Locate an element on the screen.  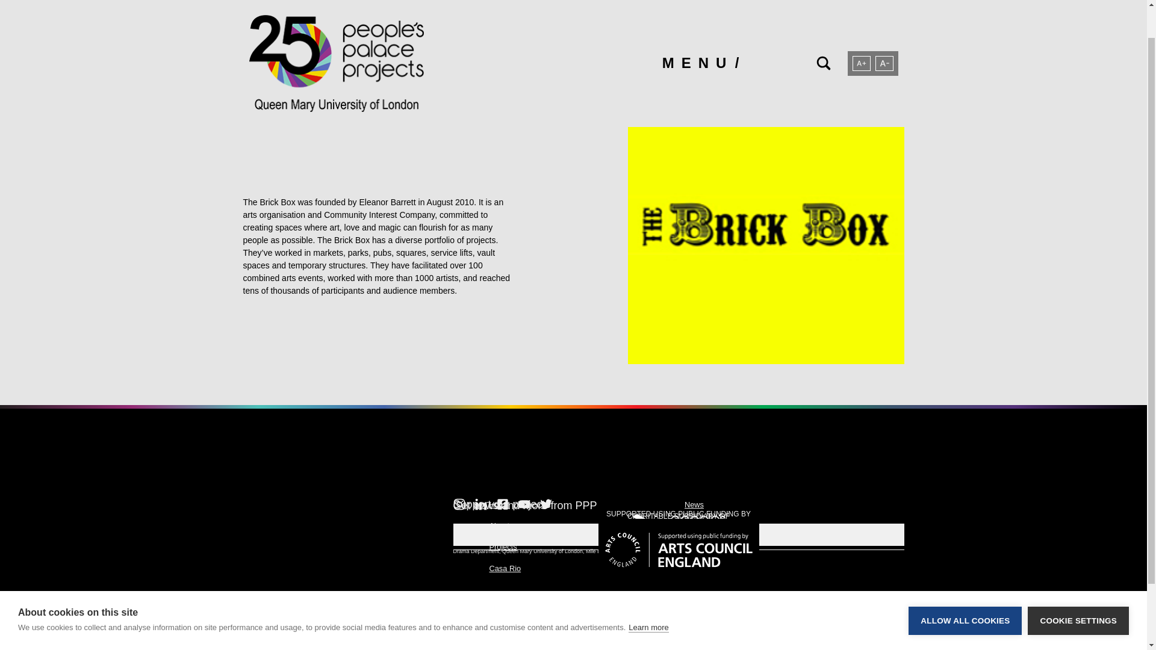
Events is located at coordinates (696, 526).